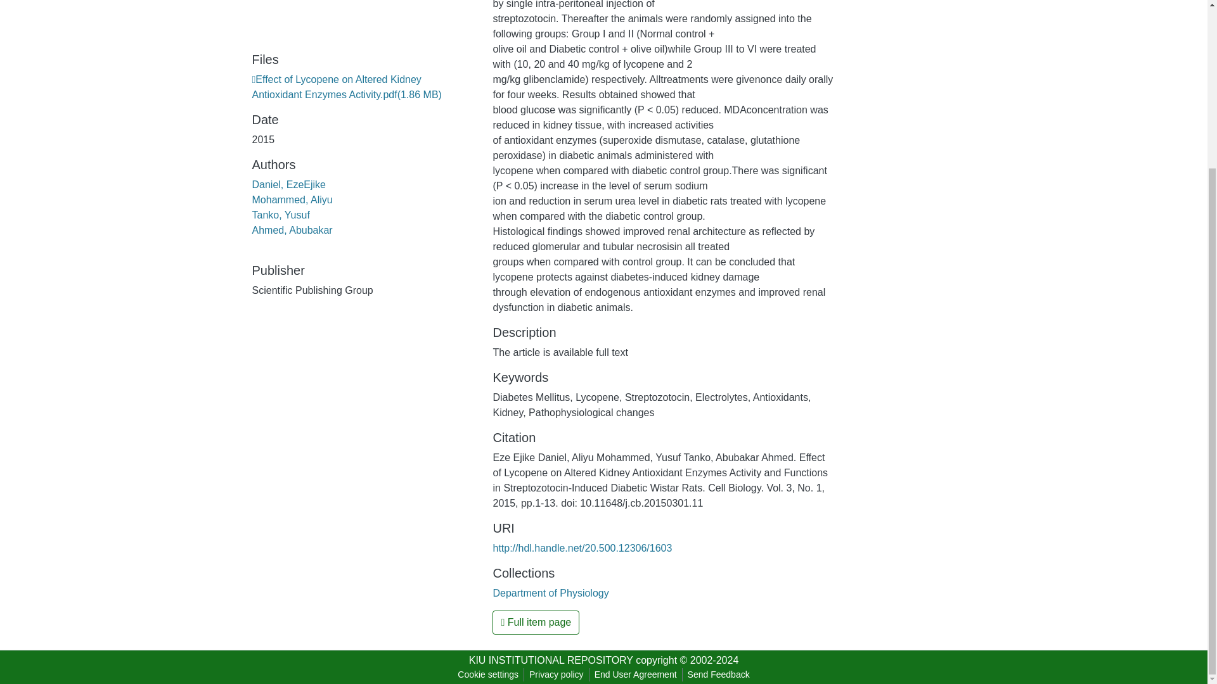 This screenshot has height=684, width=1217. Describe the element at coordinates (719, 674) in the screenshot. I see `Send Feedback` at that location.